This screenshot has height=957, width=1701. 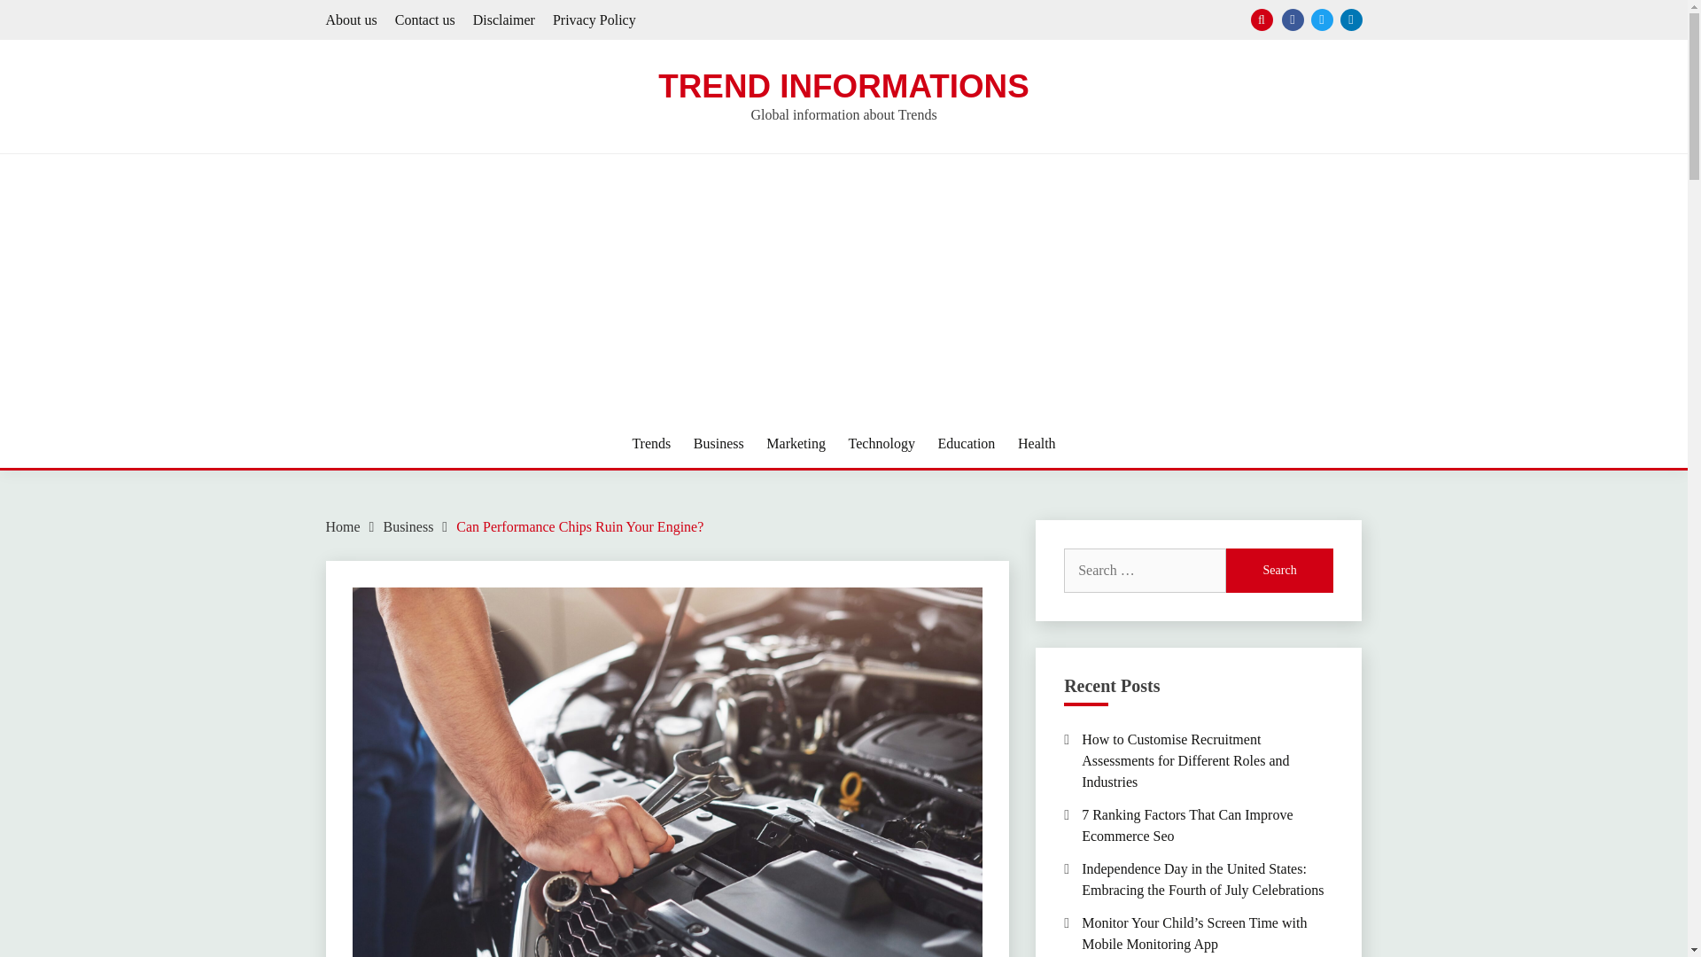 I want to click on About us, so click(x=352, y=19).